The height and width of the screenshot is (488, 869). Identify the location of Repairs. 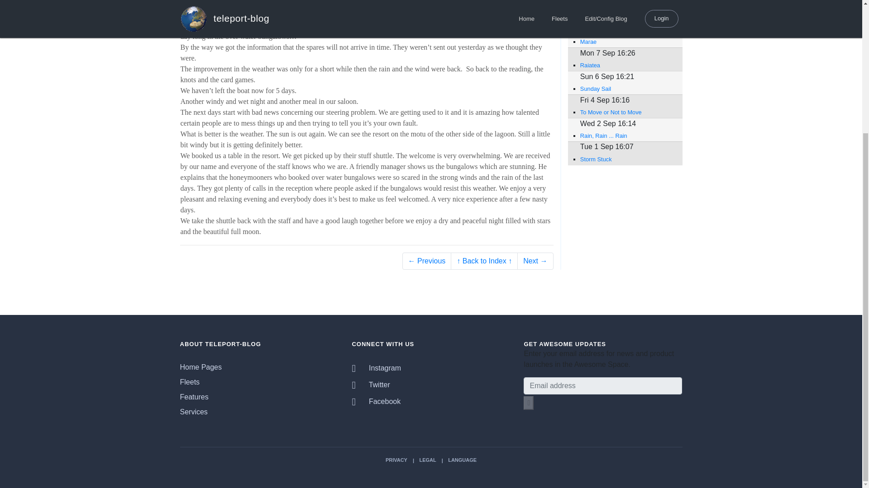
(627, 18).